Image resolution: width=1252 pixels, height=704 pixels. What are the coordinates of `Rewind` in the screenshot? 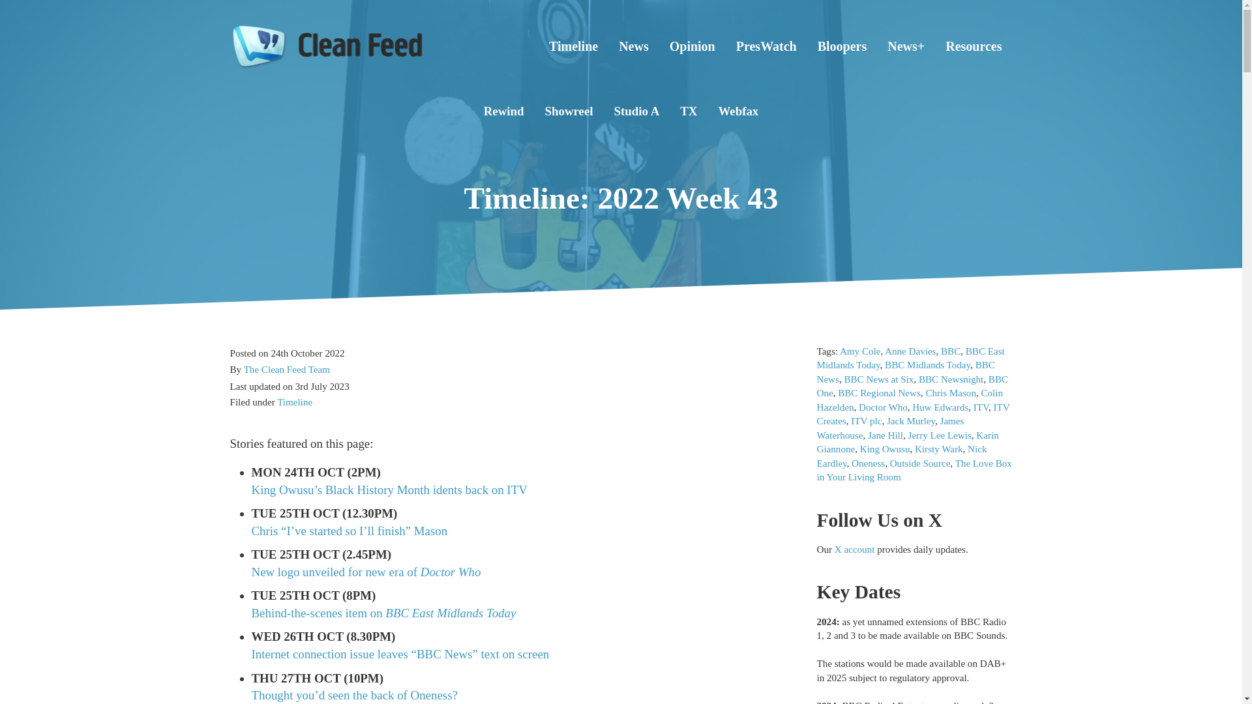 It's located at (503, 111).